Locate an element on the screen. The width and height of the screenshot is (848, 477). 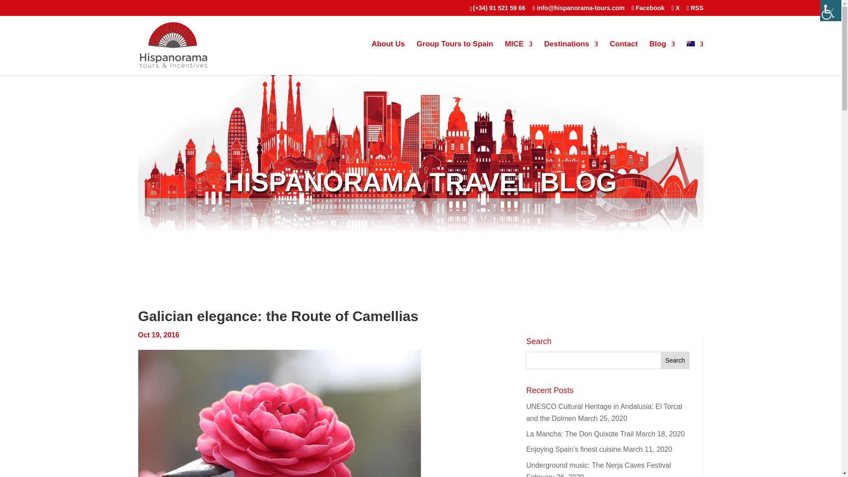
Destinations is located at coordinates (571, 57).